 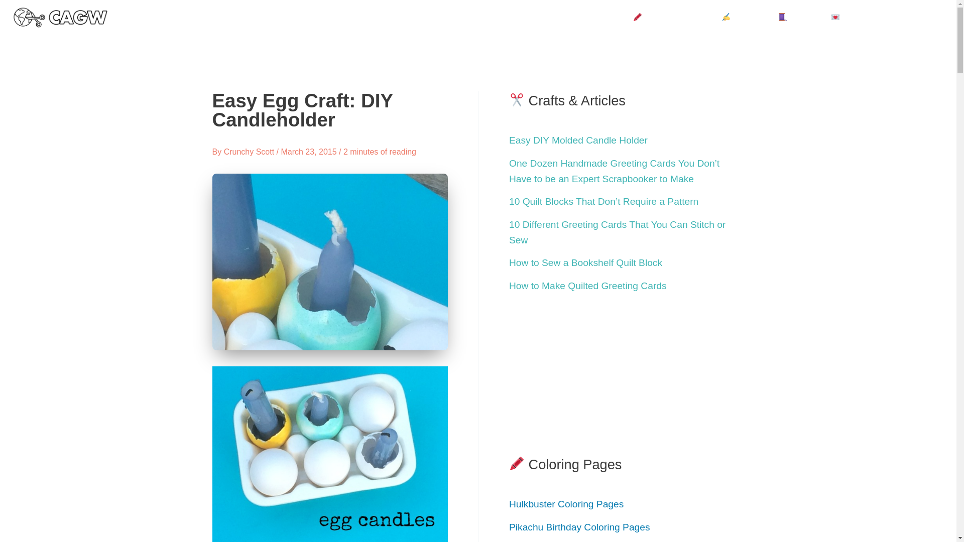 What do you see at coordinates (804, 18) in the screenshot?
I see `Crafts` at bounding box center [804, 18].